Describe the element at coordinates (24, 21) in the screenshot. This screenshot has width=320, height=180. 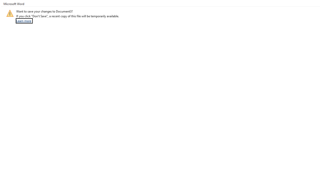
I see `Learn more` at that location.